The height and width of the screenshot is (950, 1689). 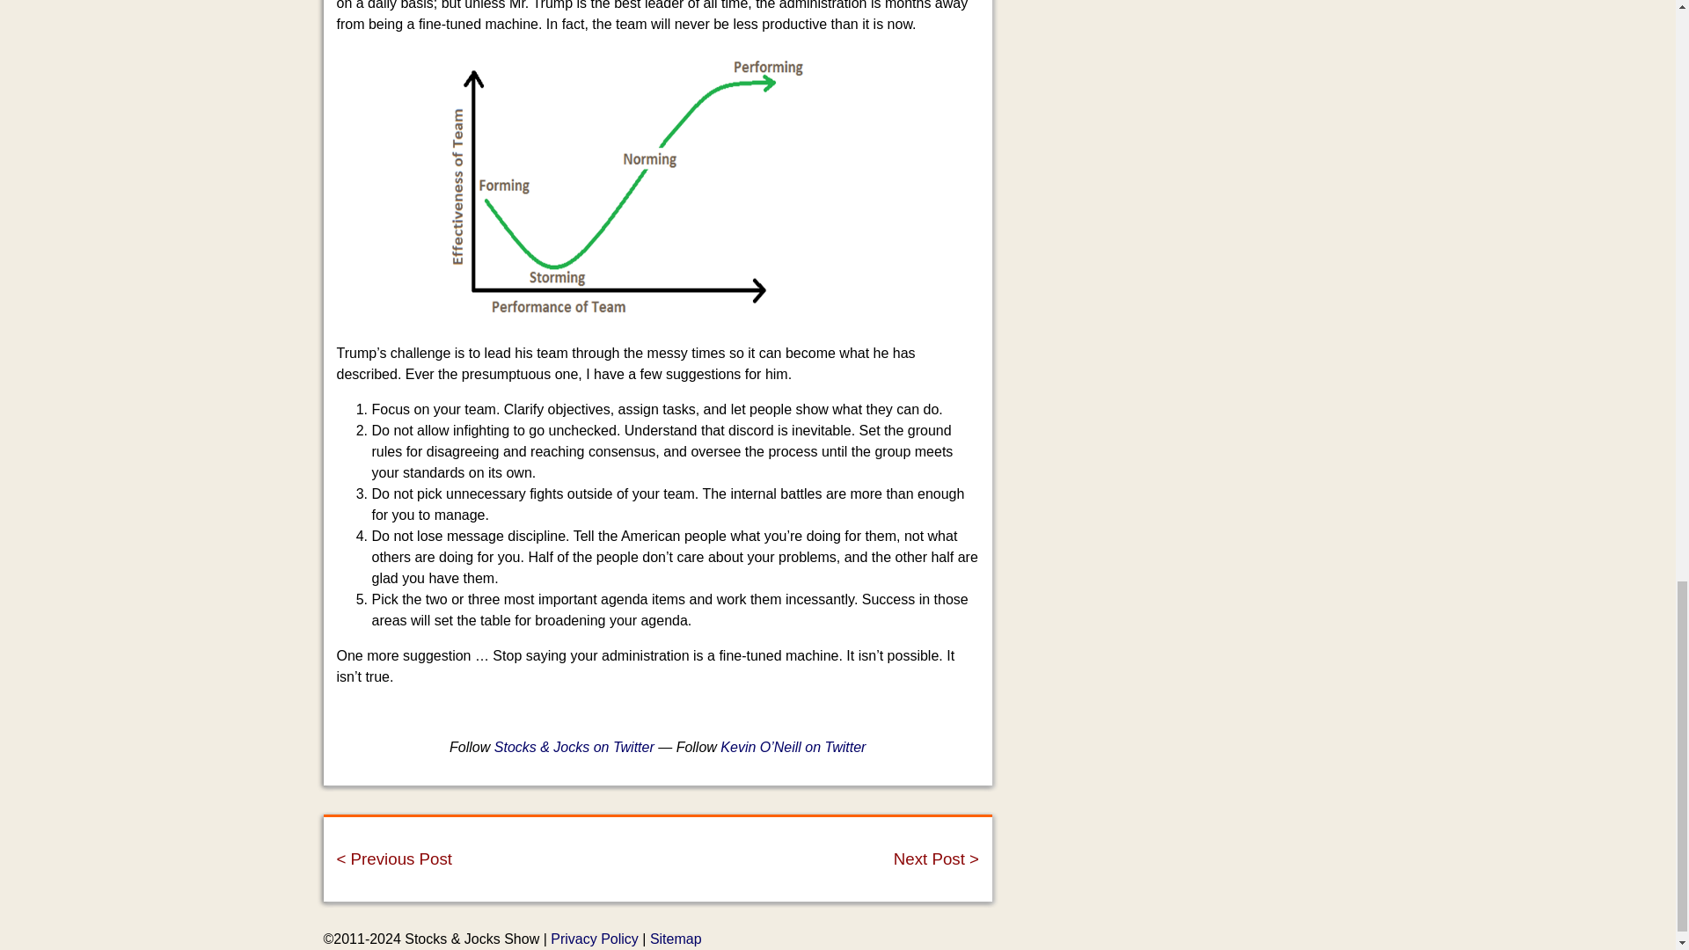 I want to click on Privacy Policy, so click(x=594, y=939).